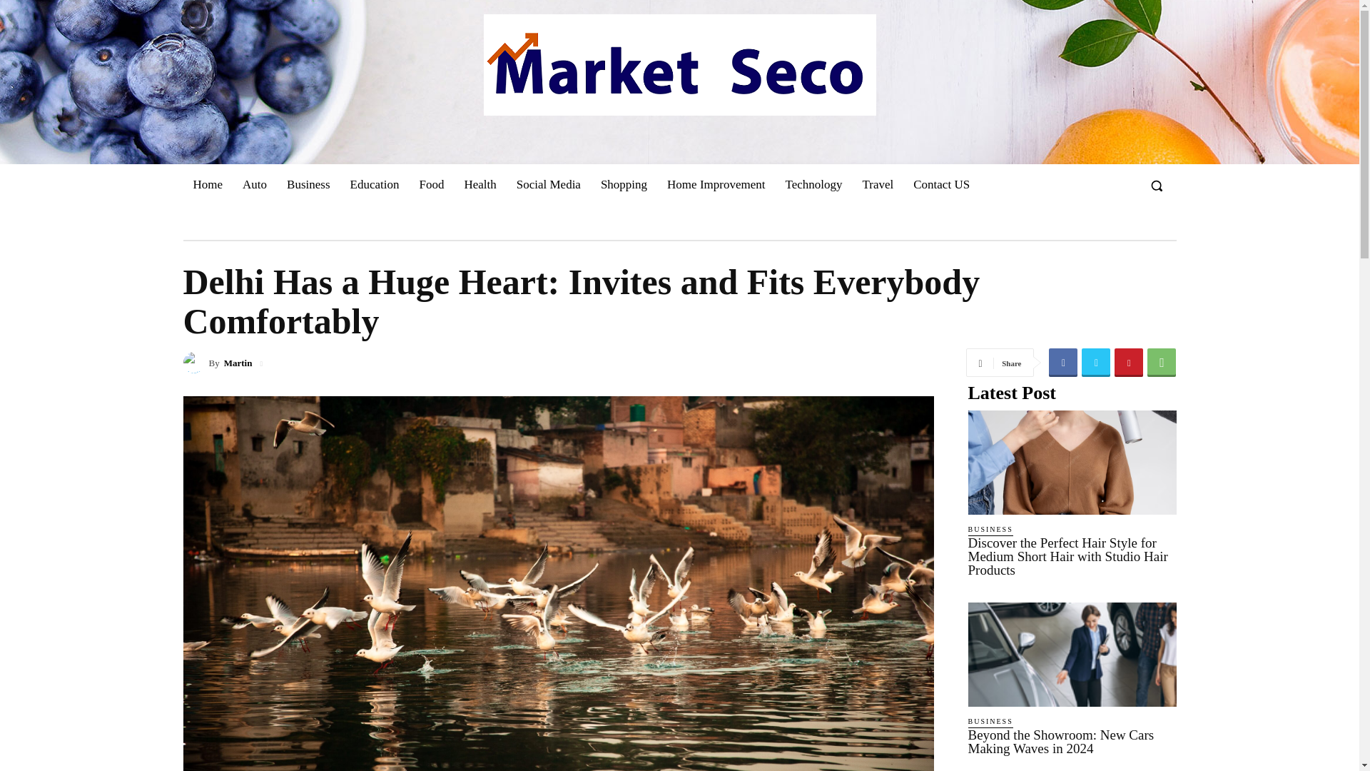 Image resolution: width=1370 pixels, height=771 pixels. Describe the element at coordinates (878, 185) in the screenshot. I see `Travel` at that location.